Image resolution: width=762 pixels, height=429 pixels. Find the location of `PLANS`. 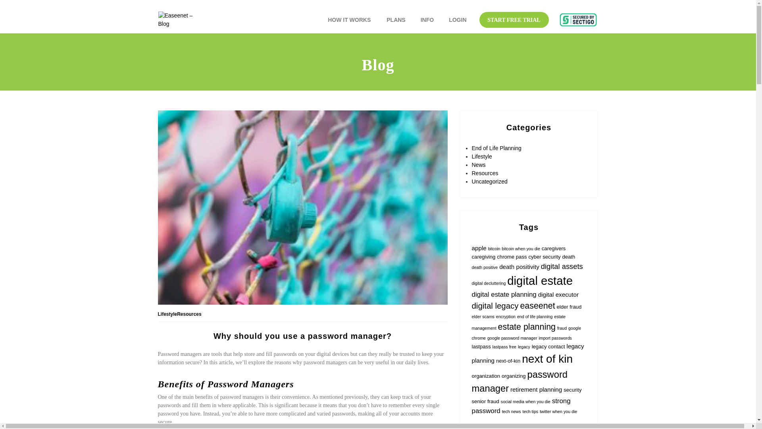

PLANS is located at coordinates (396, 20).